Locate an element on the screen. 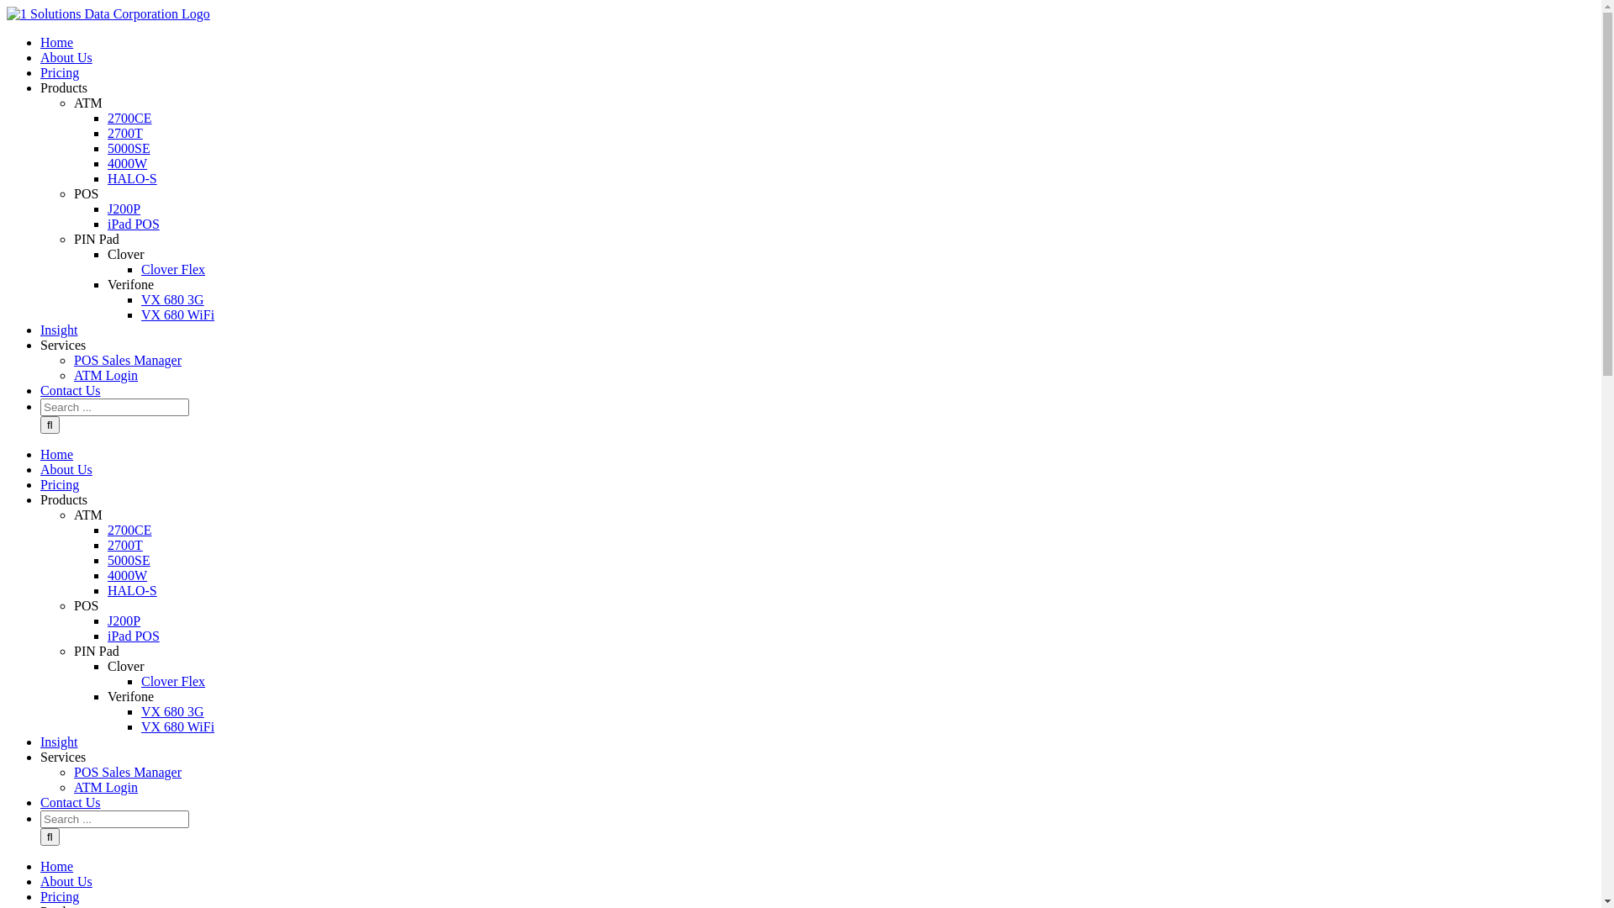 This screenshot has height=908, width=1614. POS Sales Manager is located at coordinates (128, 360).